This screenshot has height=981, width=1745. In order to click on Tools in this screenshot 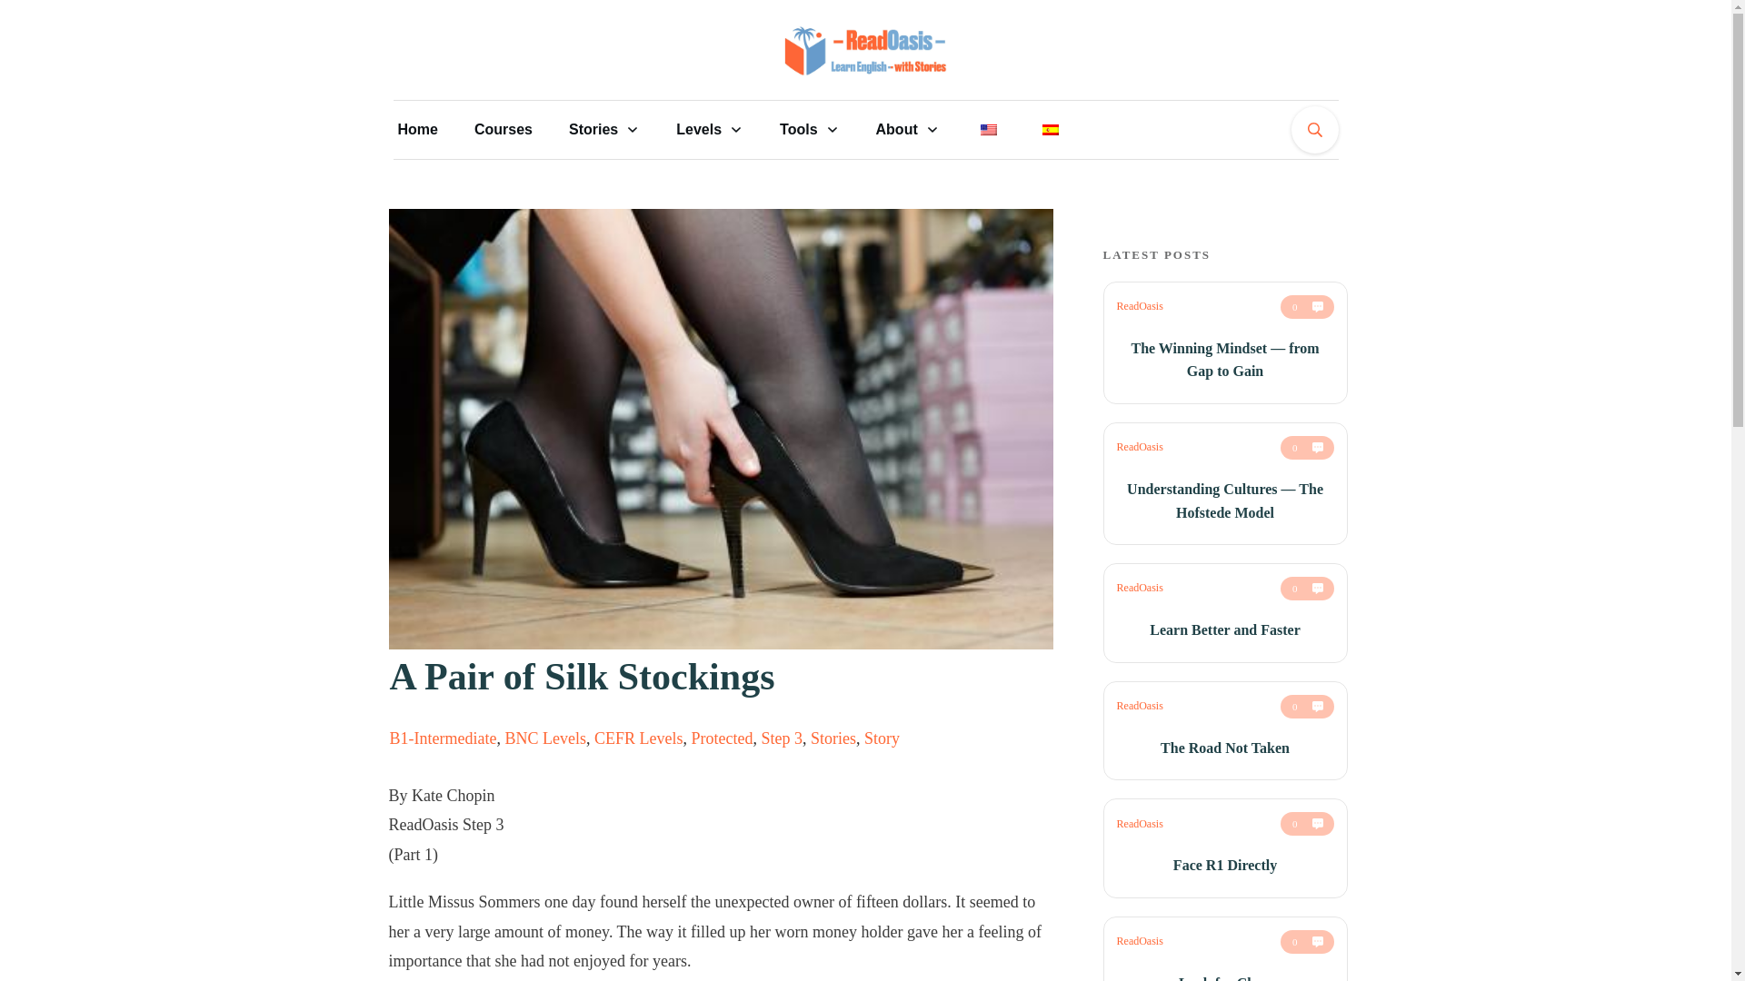, I will do `click(809, 129)`.